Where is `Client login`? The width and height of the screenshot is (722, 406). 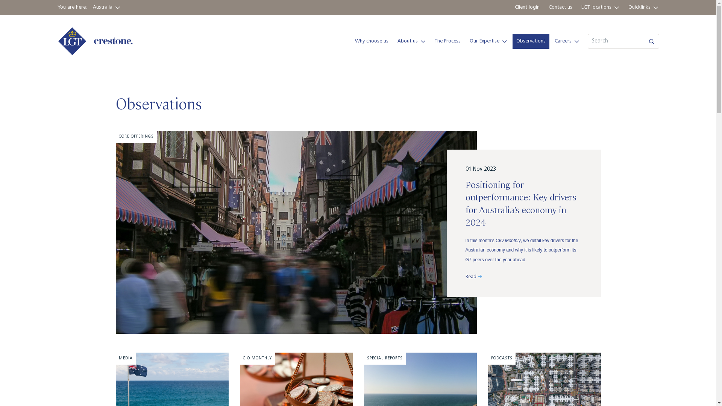 Client login is located at coordinates (527, 8).